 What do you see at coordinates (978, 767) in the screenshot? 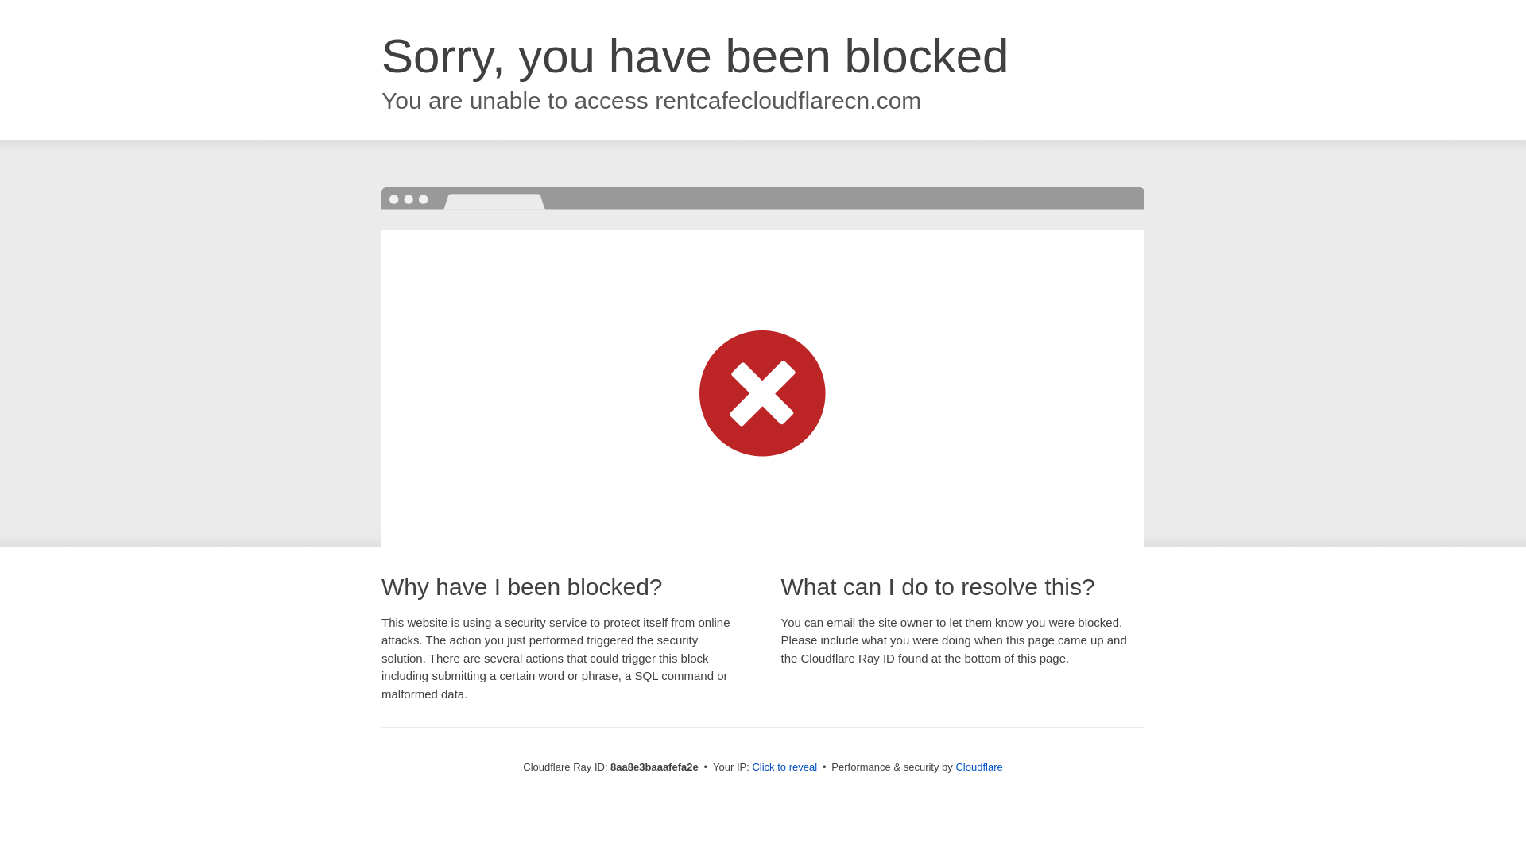
I see `Cloudflare` at bounding box center [978, 767].